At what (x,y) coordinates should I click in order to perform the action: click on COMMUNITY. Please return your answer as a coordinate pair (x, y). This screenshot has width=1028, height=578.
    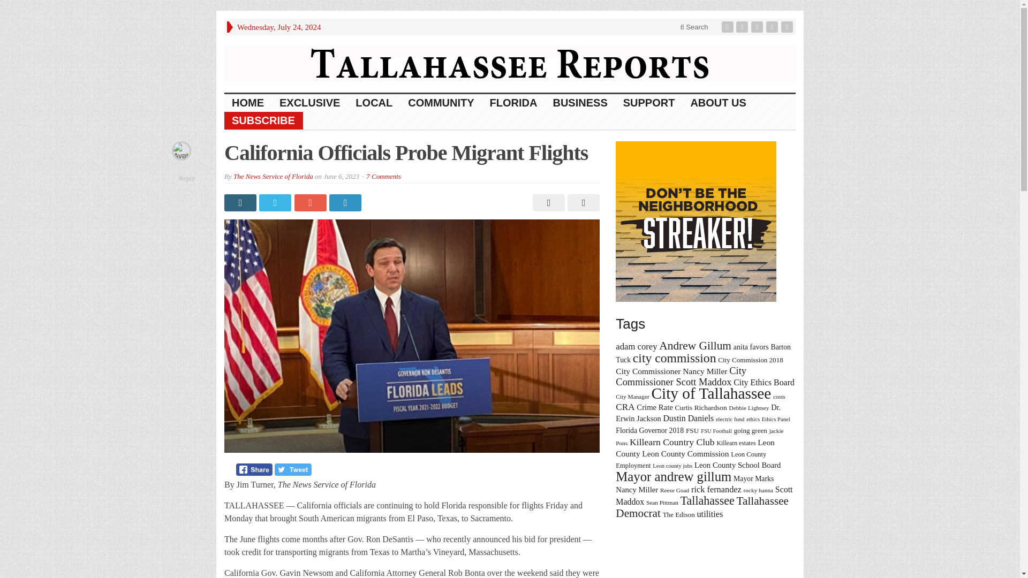
    Looking at the image, I should click on (441, 103).